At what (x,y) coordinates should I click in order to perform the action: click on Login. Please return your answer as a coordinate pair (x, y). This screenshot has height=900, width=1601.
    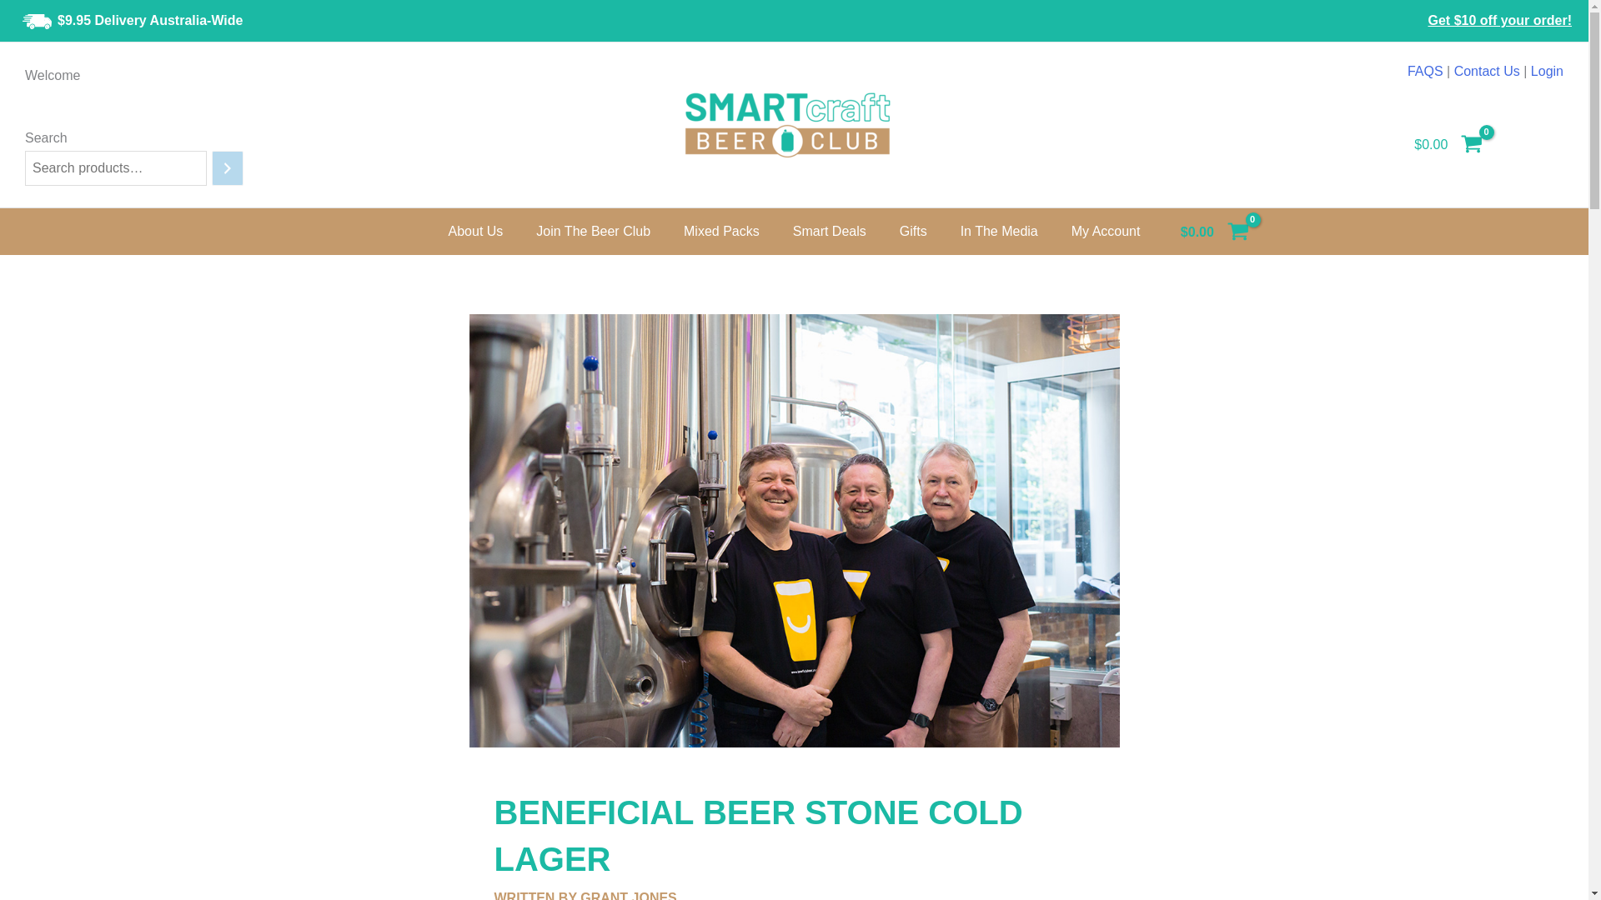
    Looking at the image, I should click on (1547, 70).